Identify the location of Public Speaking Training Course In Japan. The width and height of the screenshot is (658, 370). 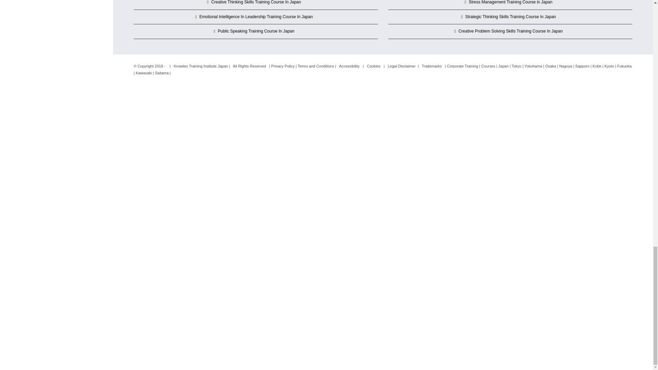
(256, 32).